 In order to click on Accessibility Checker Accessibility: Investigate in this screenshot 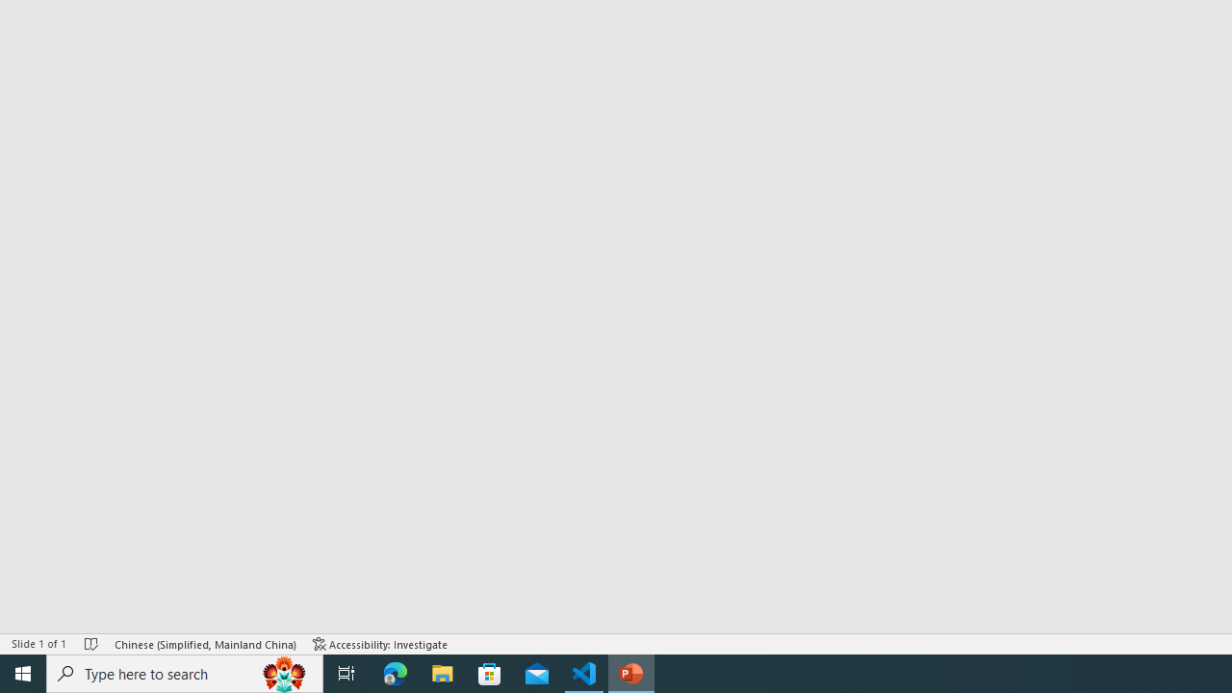, I will do `click(380, 643)`.